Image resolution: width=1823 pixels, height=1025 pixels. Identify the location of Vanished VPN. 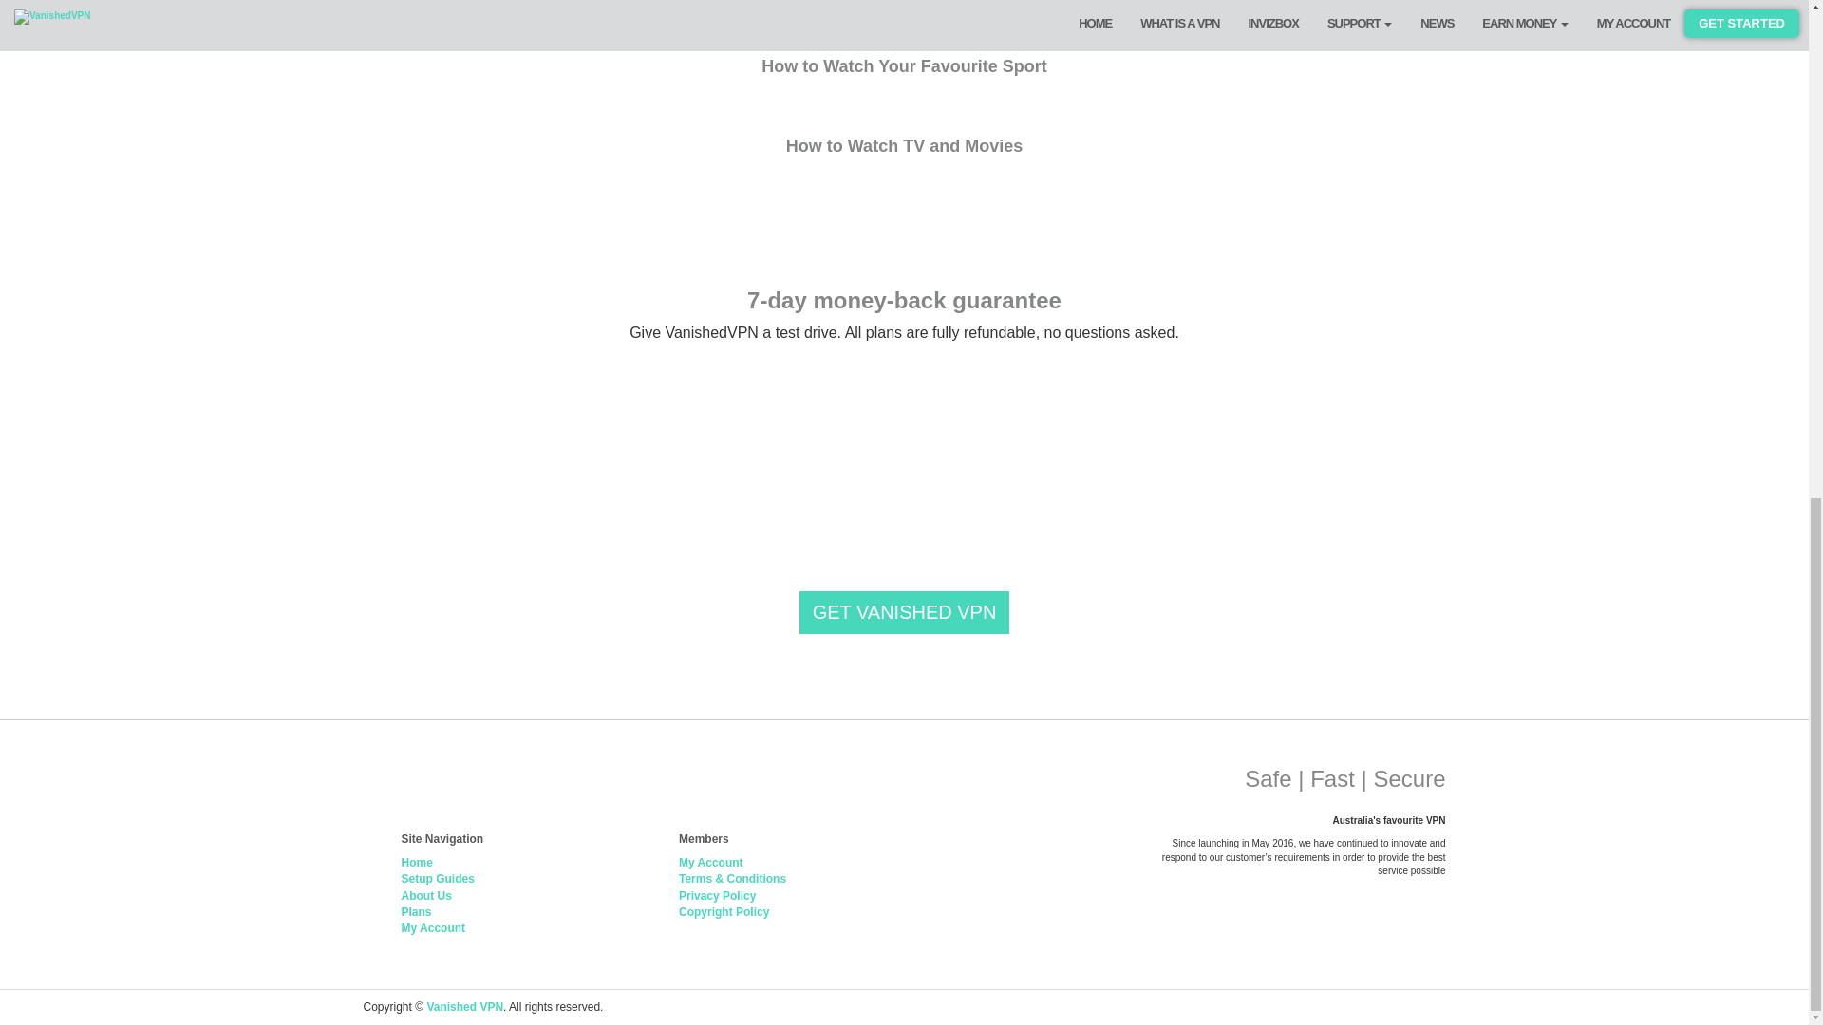
(626, 788).